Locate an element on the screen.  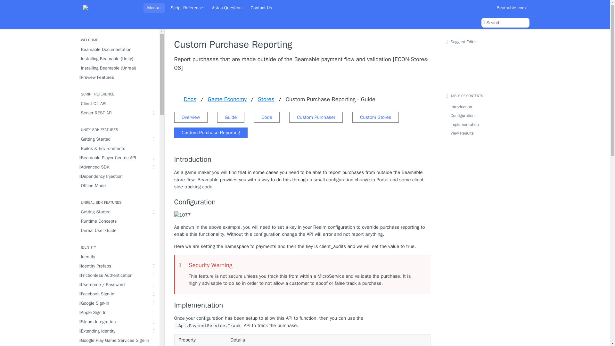
Search is located at coordinates (505, 23).